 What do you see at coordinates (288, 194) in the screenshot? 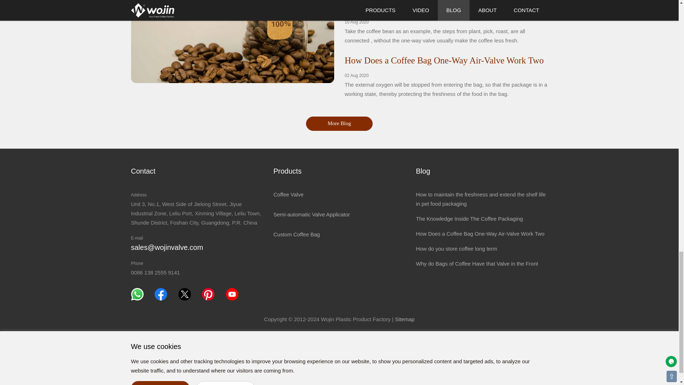
I see `Coffee Valve` at bounding box center [288, 194].